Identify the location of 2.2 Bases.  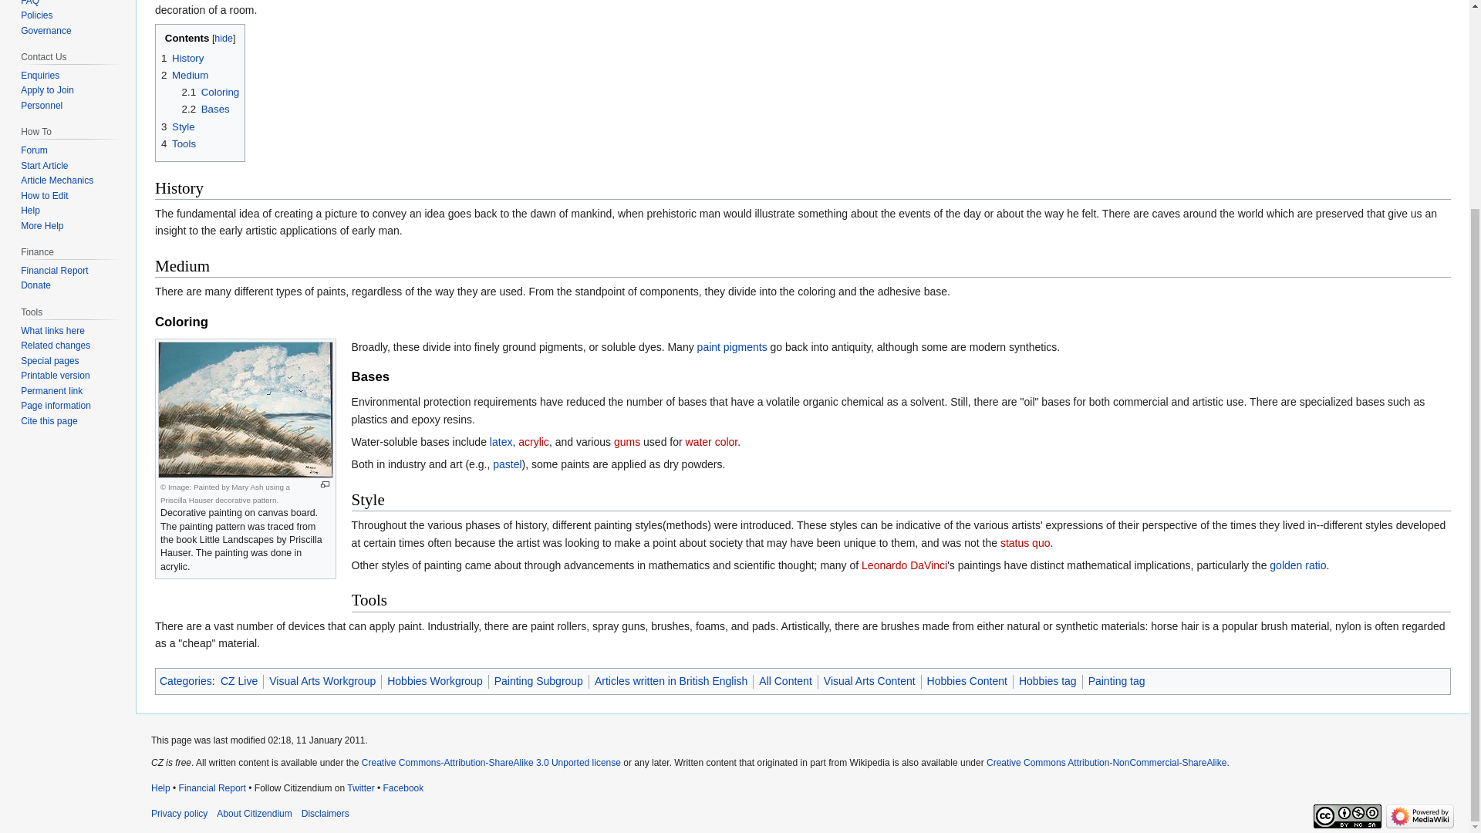
(205, 109).